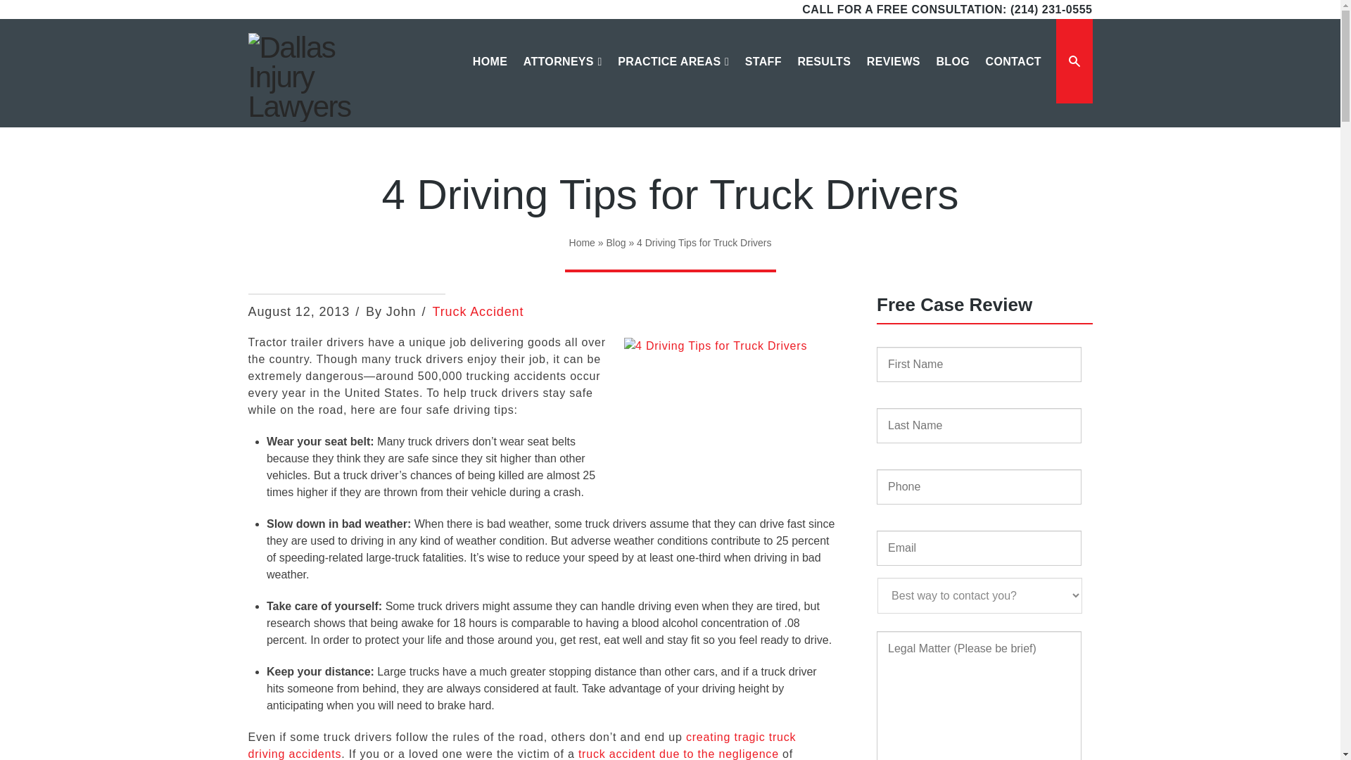 The height and width of the screenshot is (760, 1351). Describe the element at coordinates (893, 75) in the screenshot. I see `REVIEWS` at that location.